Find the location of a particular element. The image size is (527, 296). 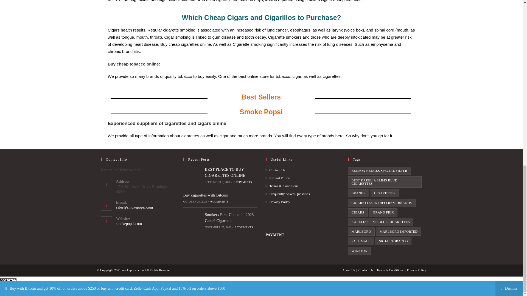

Refund Policy is located at coordinates (278, 178).